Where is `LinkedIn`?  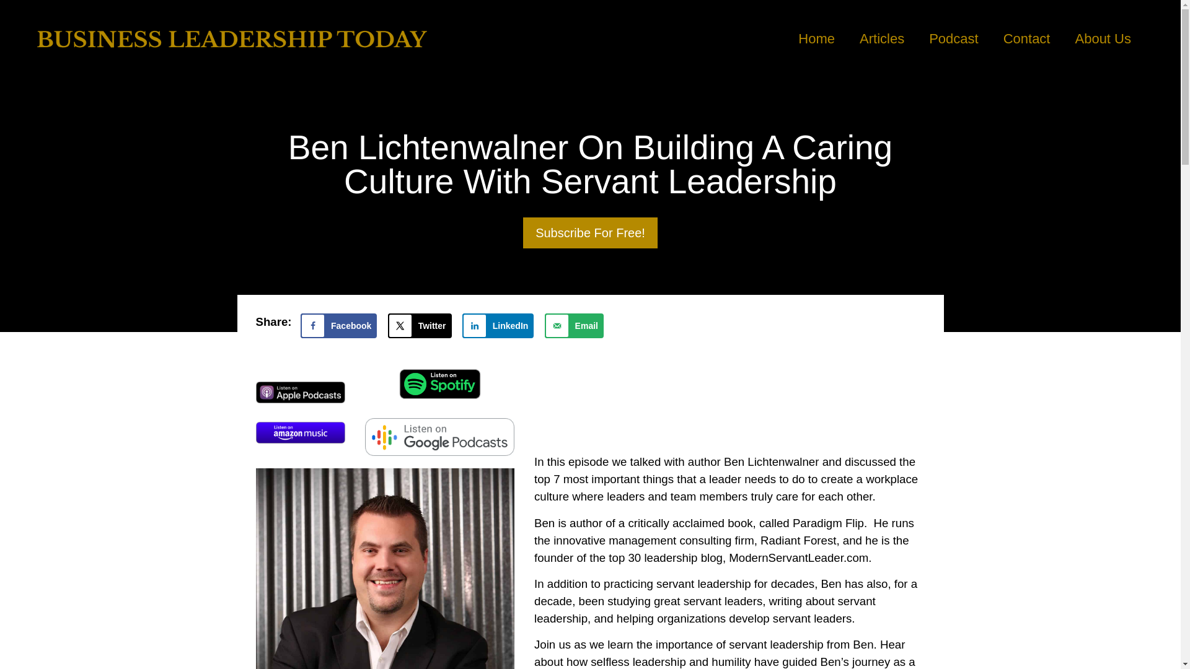 LinkedIn is located at coordinates (498, 326).